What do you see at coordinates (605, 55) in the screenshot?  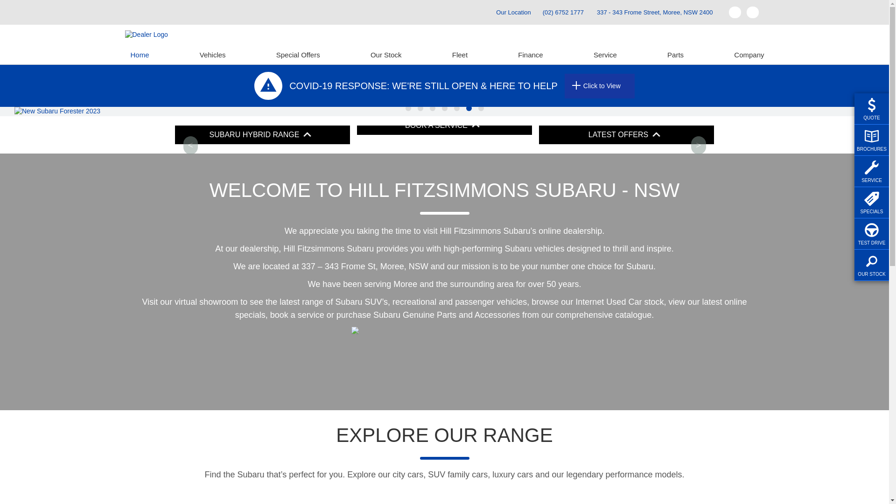 I see `Service` at bounding box center [605, 55].